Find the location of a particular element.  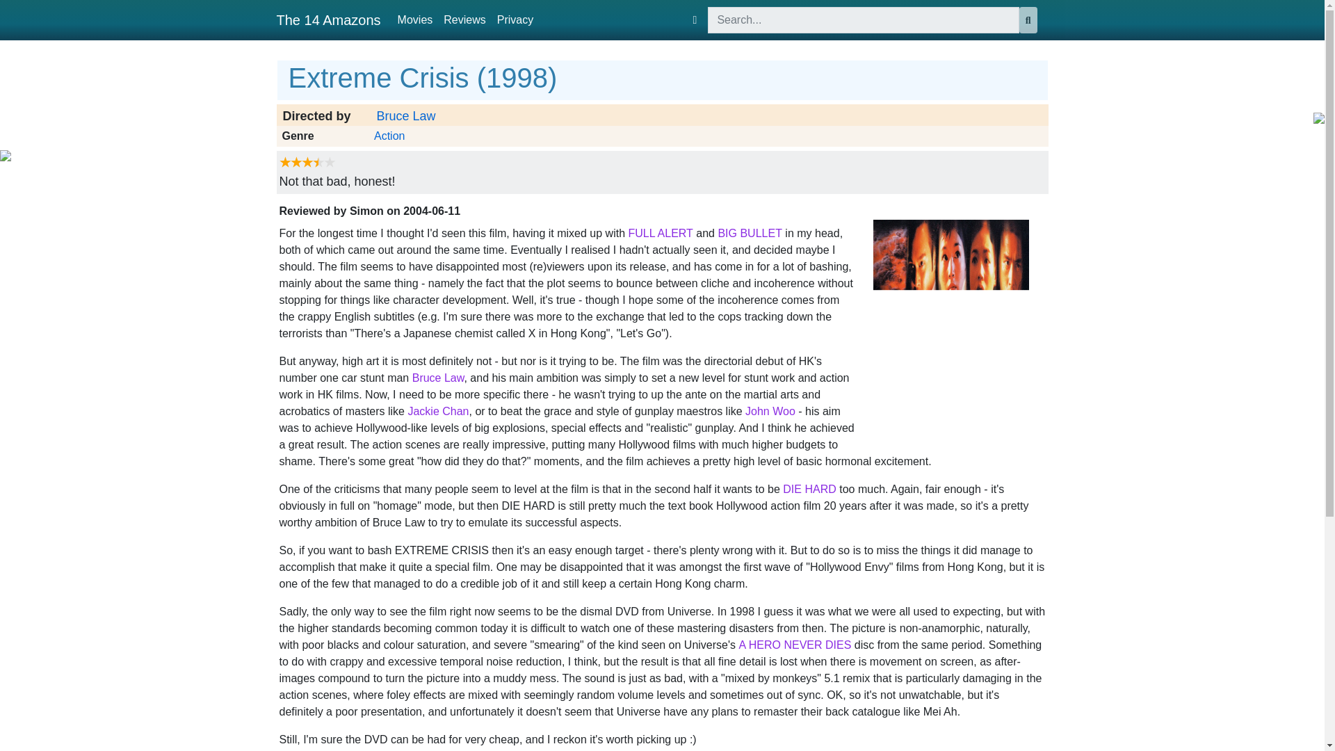

Bruce Law is located at coordinates (406, 117).